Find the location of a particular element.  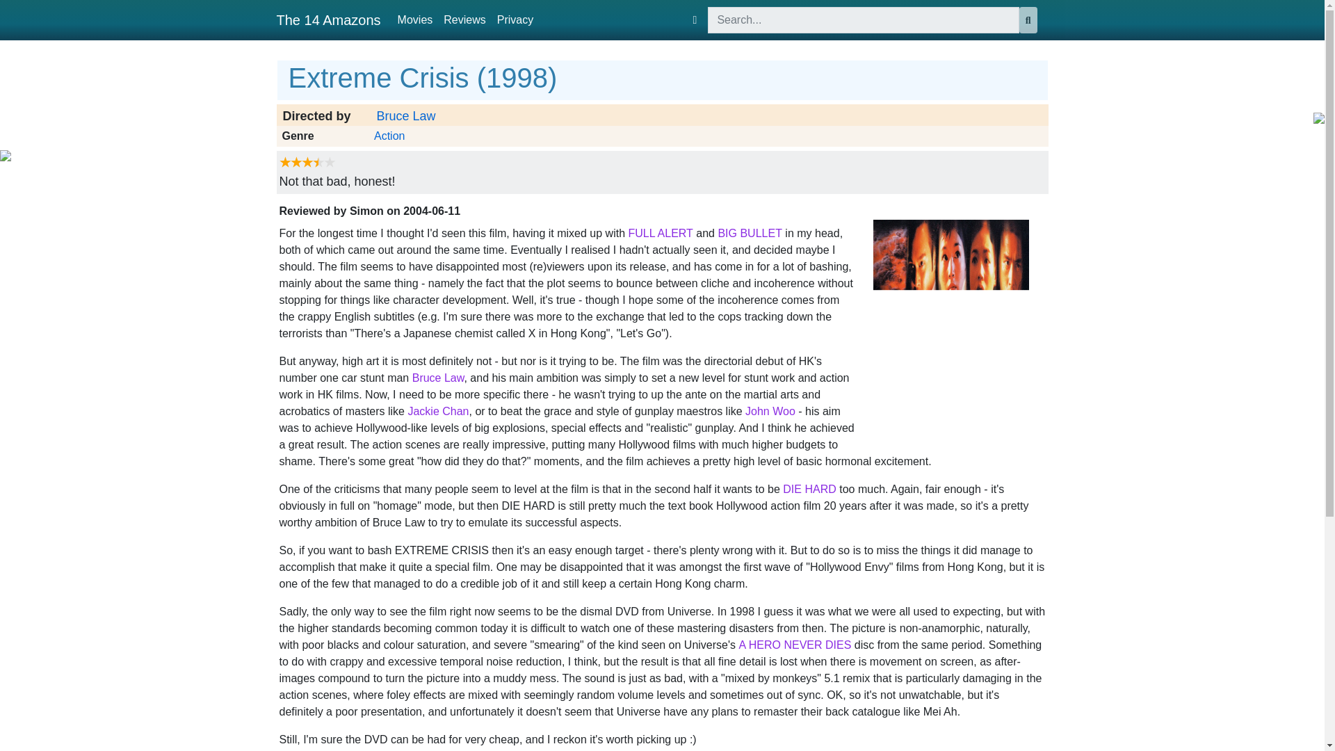

Bruce Law is located at coordinates (406, 117).